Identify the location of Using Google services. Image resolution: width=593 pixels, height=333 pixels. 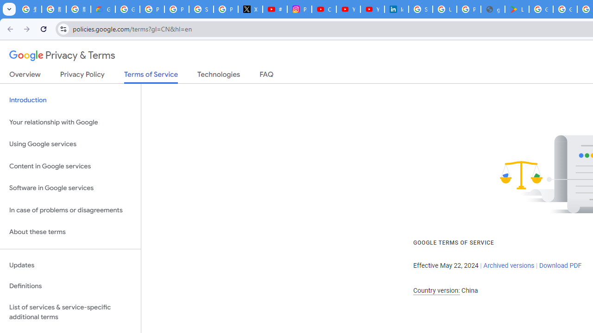
(70, 144).